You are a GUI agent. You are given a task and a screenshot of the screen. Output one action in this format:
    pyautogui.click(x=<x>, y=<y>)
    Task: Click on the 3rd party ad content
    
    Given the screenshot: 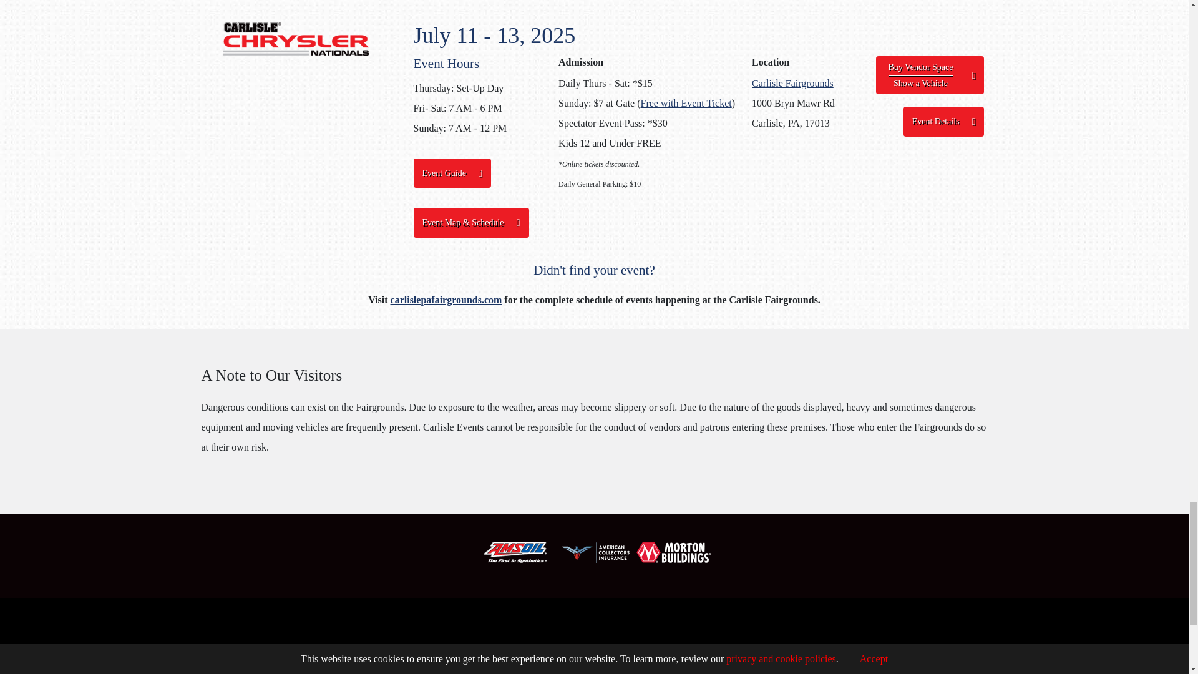 What is the action you would take?
    pyautogui.click(x=593, y=633)
    